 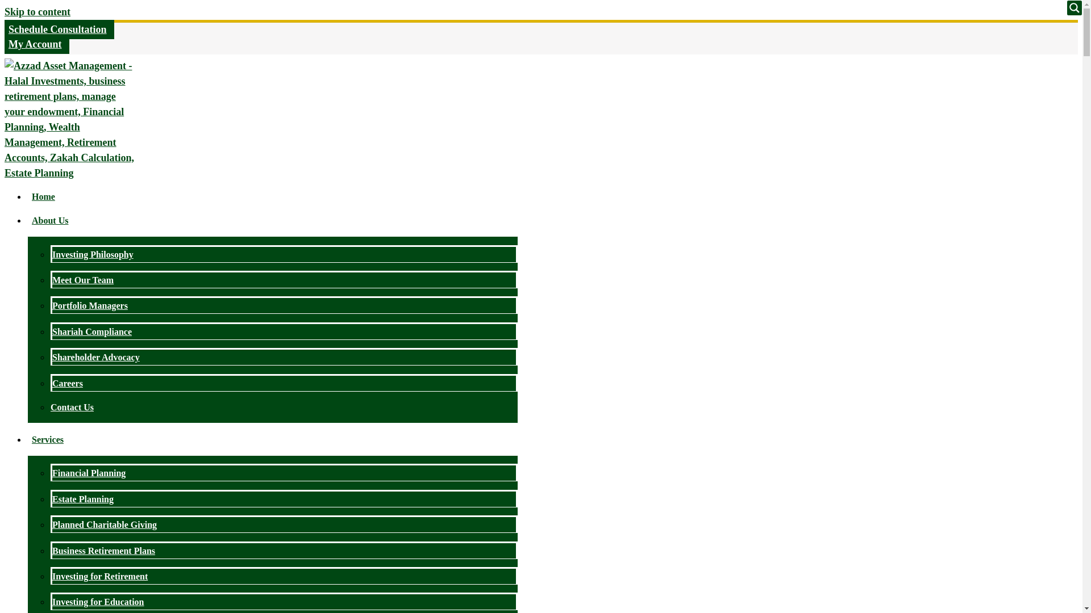 I want to click on Investing Philosophy, so click(x=93, y=254).